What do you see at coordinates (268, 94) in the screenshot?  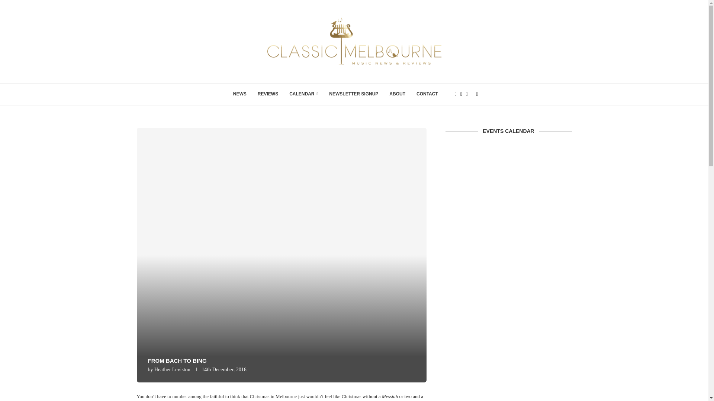 I see `REVIEWS` at bounding box center [268, 94].